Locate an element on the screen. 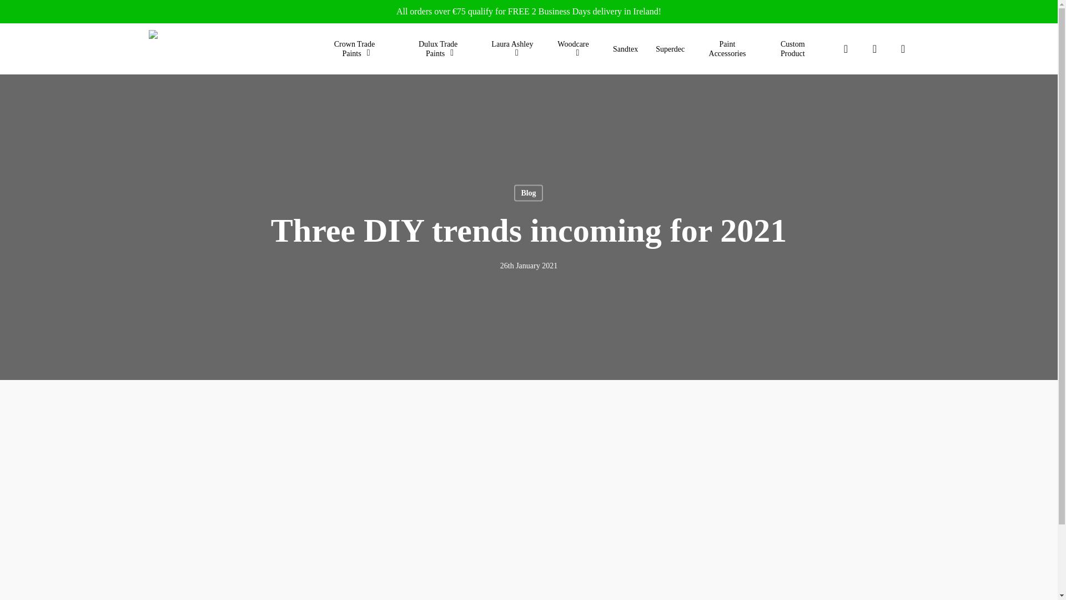  Laura Ashley is located at coordinates (515, 49).